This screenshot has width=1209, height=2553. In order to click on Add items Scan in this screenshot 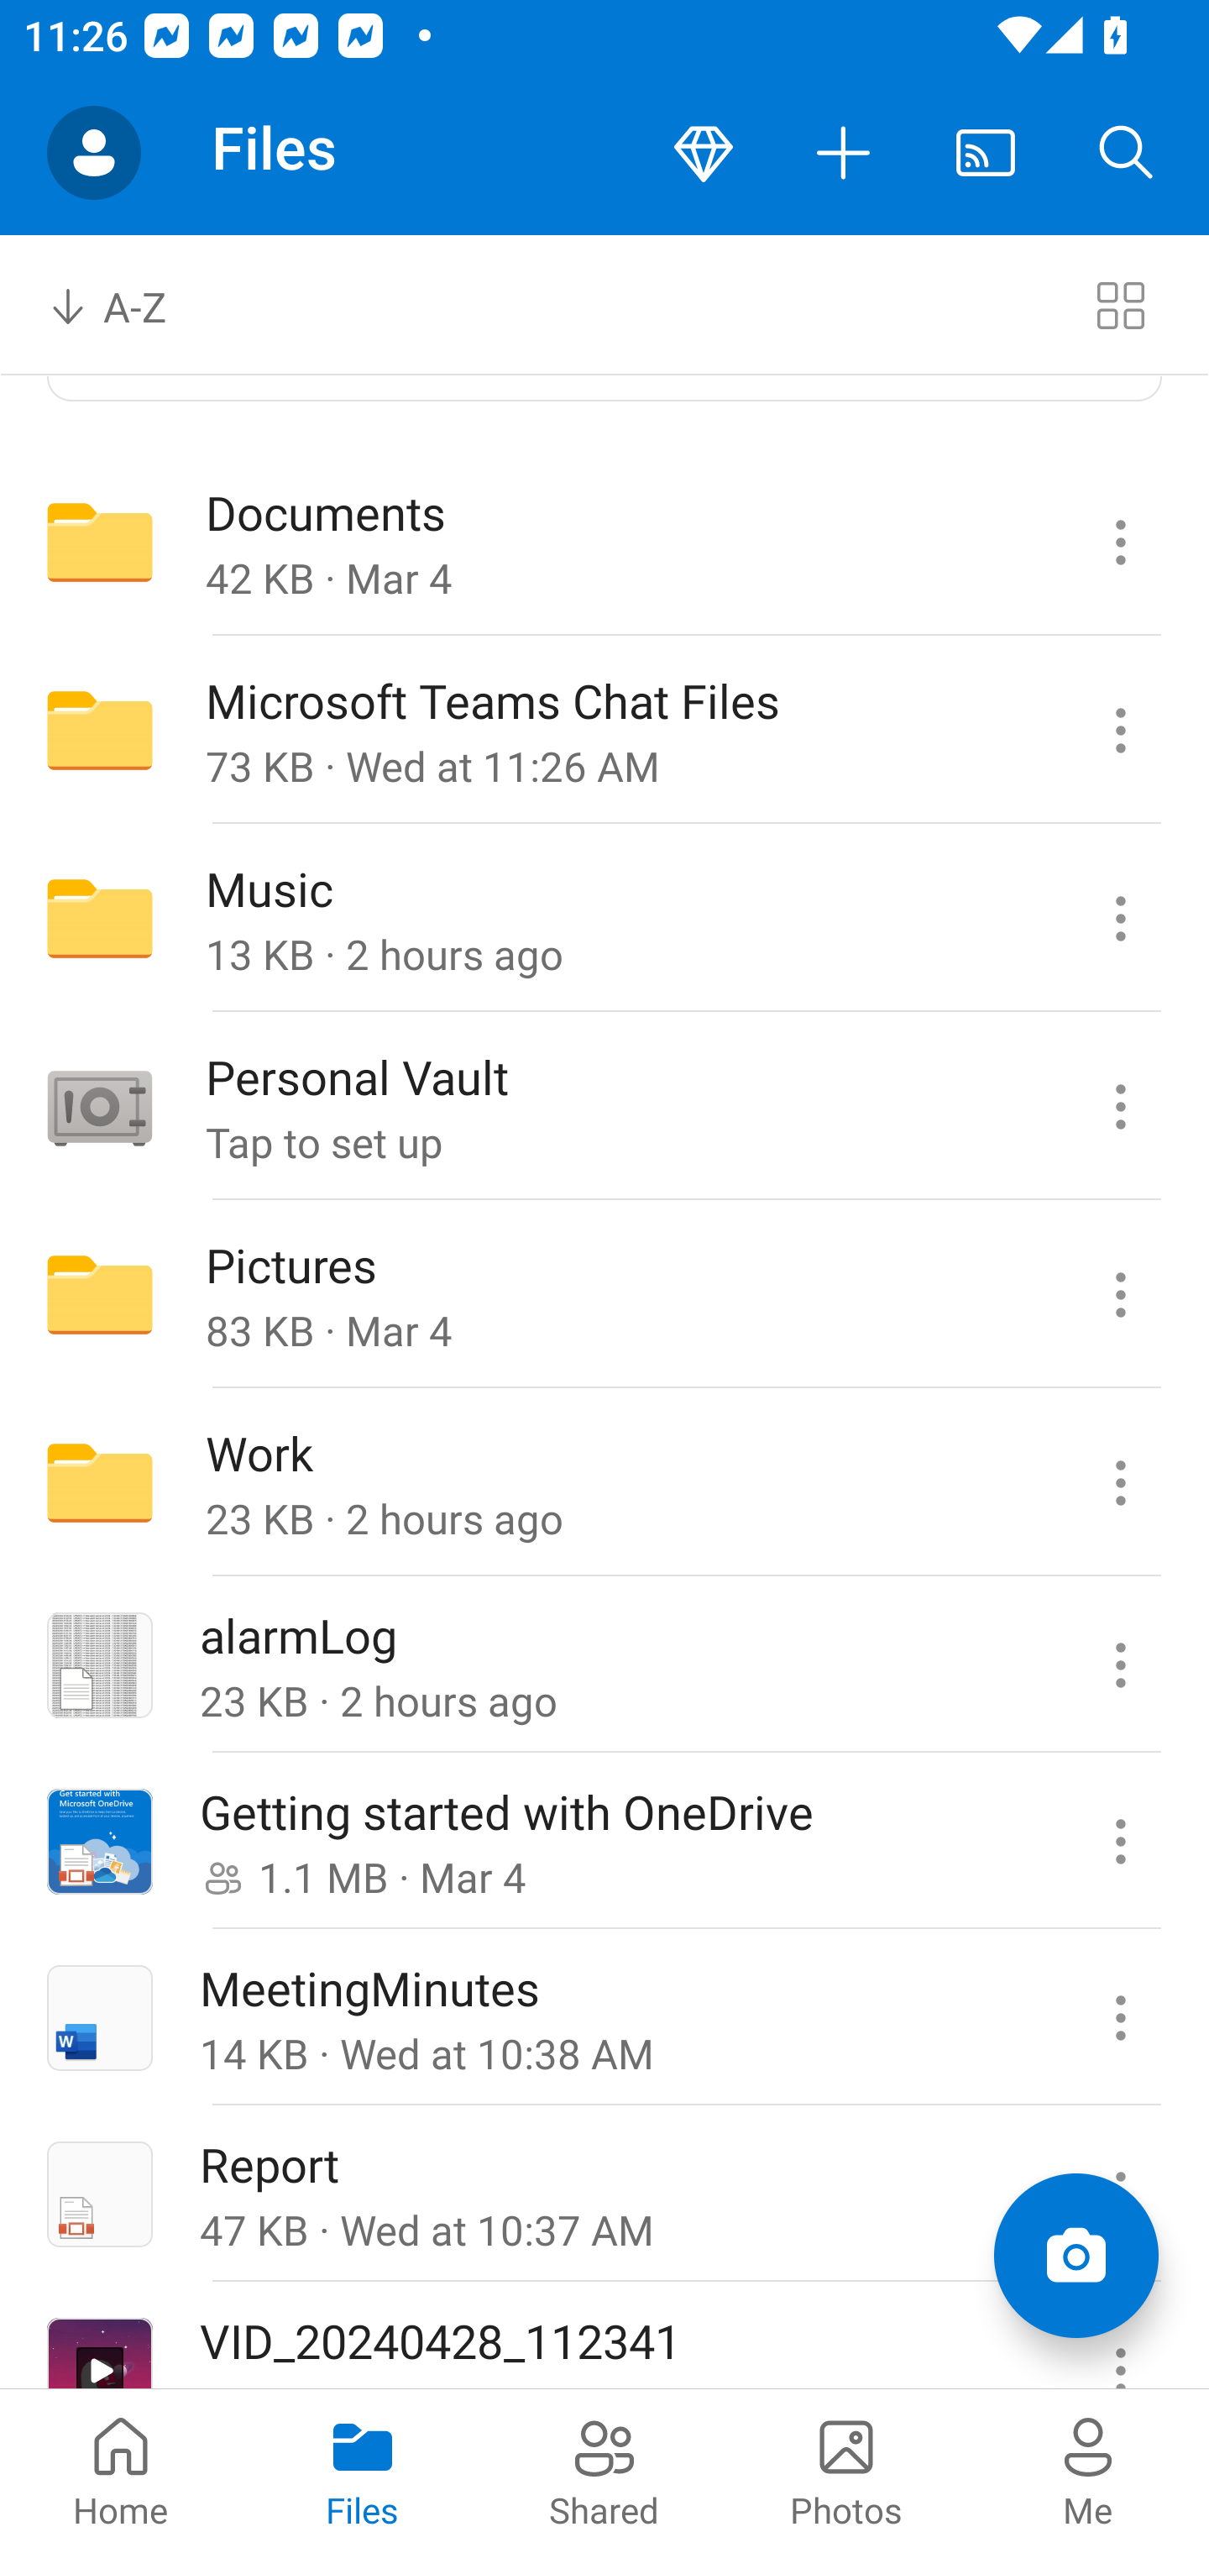, I will do `click(1076, 2256)`.